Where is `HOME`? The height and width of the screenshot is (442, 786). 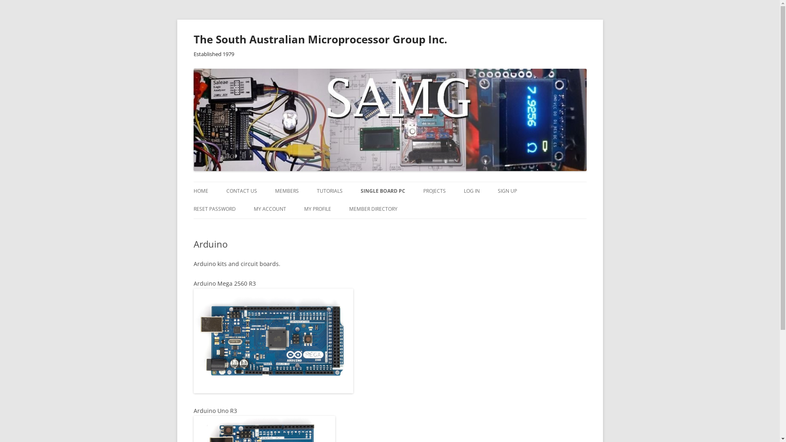
HOME is located at coordinates (201, 191).